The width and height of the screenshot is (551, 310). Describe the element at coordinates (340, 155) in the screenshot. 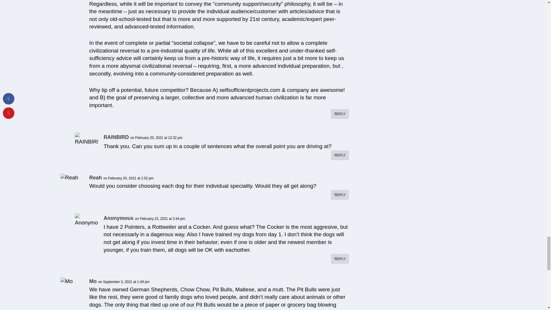

I see `REPLY` at that location.